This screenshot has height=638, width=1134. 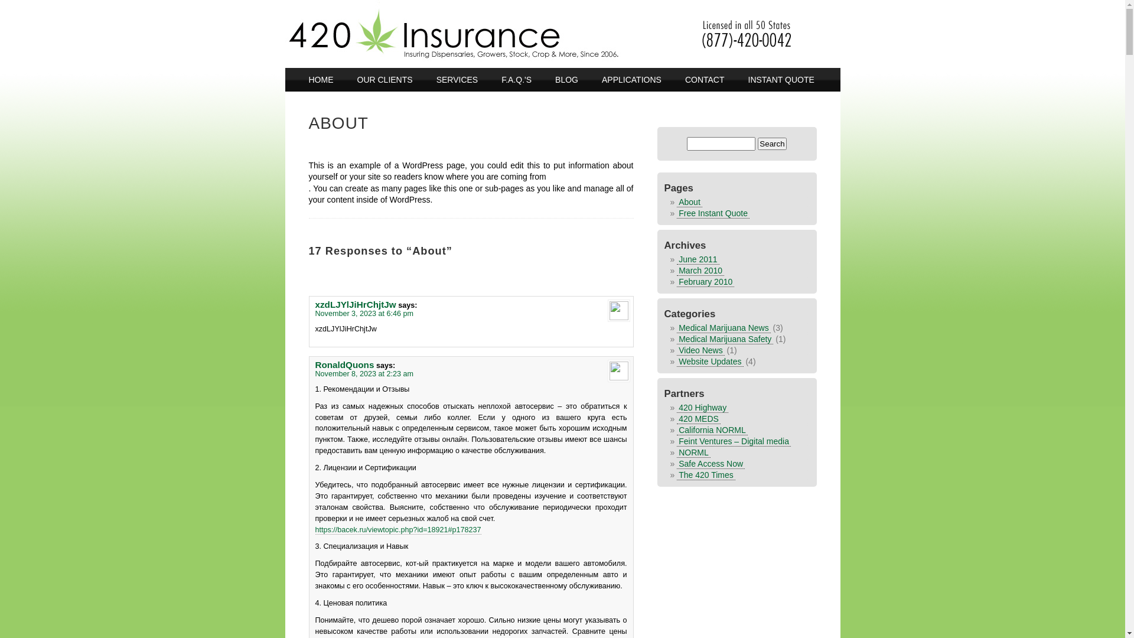 What do you see at coordinates (356, 305) in the screenshot?
I see `xzdLJYlJiHrChjtJw` at bounding box center [356, 305].